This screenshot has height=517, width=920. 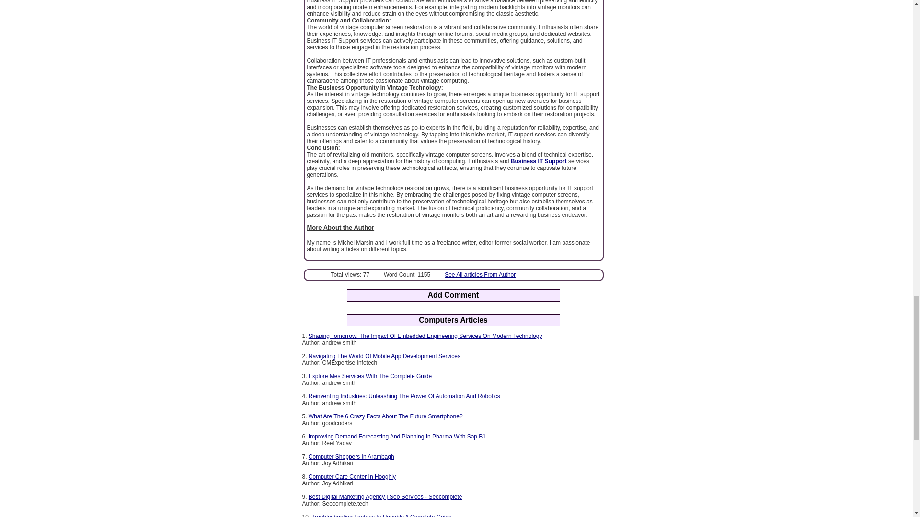 What do you see at coordinates (351, 457) in the screenshot?
I see `Computer Shoppers In Arambagh` at bounding box center [351, 457].